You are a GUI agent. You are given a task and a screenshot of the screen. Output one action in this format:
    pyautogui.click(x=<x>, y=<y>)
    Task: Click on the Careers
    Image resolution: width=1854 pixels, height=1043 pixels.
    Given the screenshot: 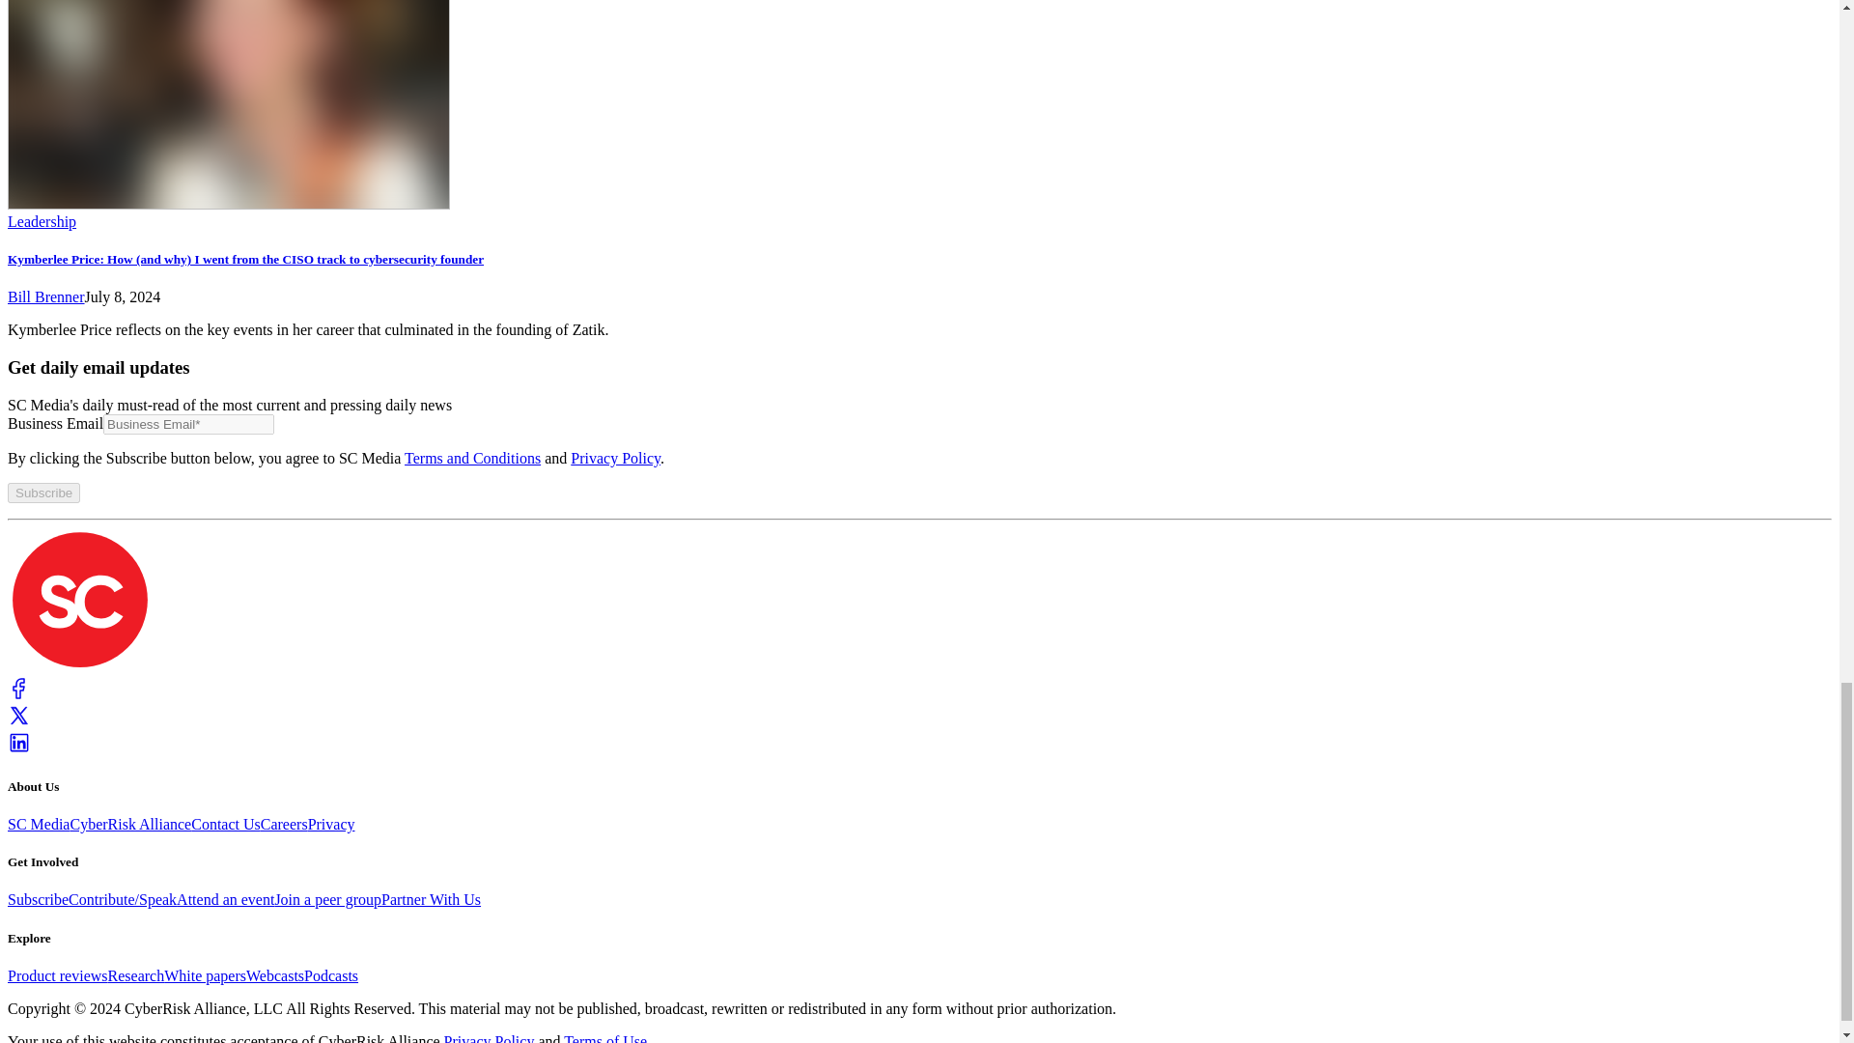 What is the action you would take?
    pyautogui.click(x=284, y=823)
    